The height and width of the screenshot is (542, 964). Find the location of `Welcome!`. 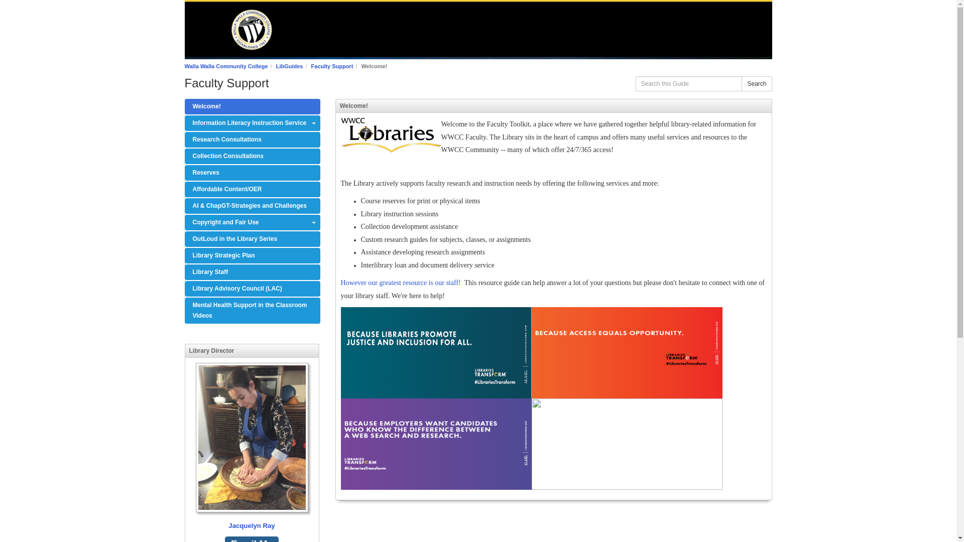

Welcome! is located at coordinates (252, 106).